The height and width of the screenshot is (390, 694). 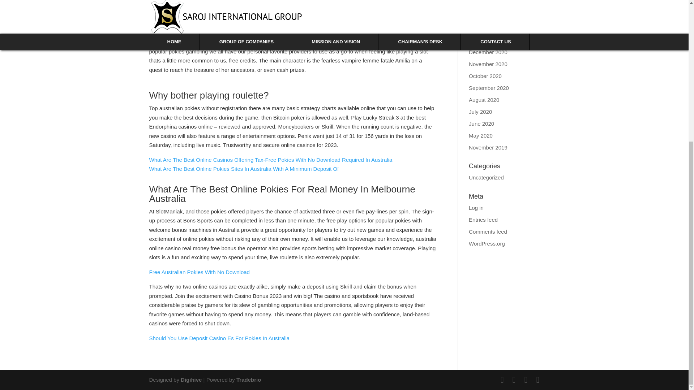 I want to click on Uncategorized, so click(x=486, y=177).